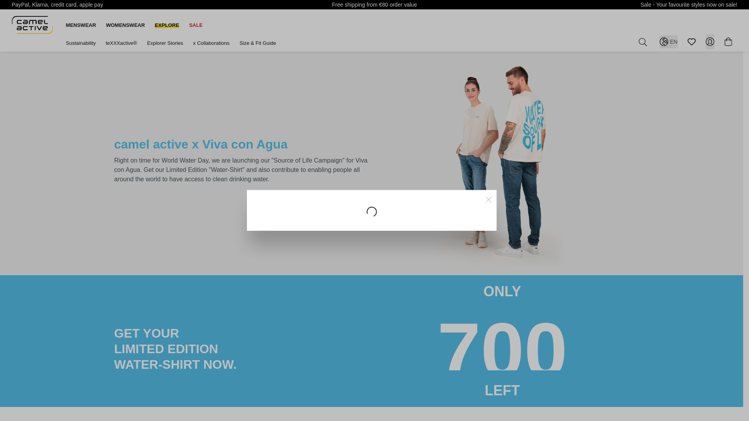 This screenshot has height=421, width=749. What do you see at coordinates (211, 43) in the screenshot?
I see `x Collaborations` at bounding box center [211, 43].